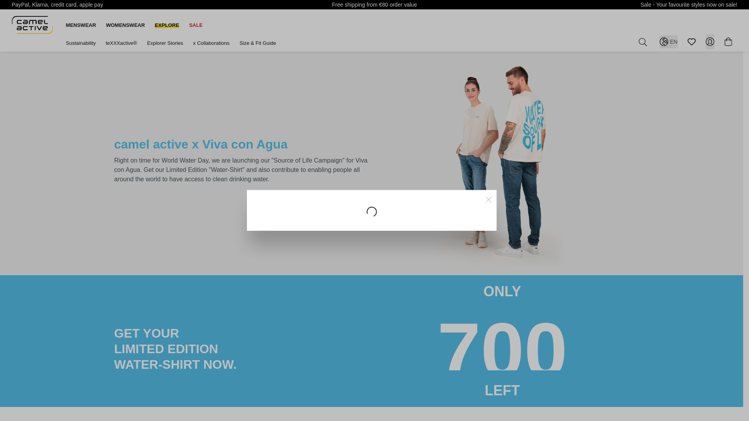 This screenshot has height=421, width=749. What do you see at coordinates (211, 43) in the screenshot?
I see `x Collaborations` at bounding box center [211, 43].